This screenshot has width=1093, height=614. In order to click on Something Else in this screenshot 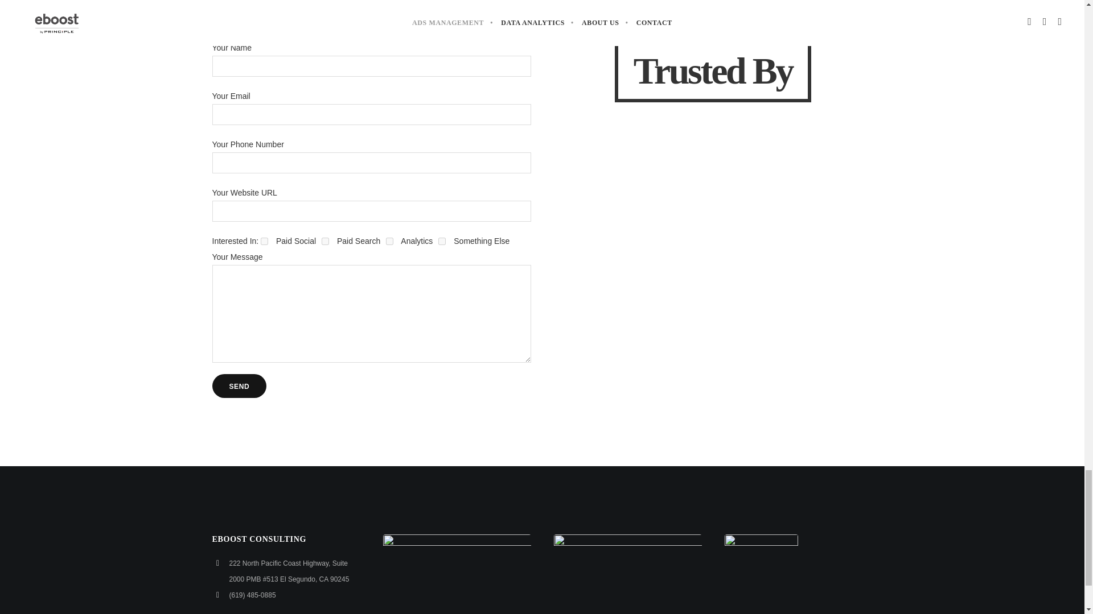, I will do `click(442, 241)`.